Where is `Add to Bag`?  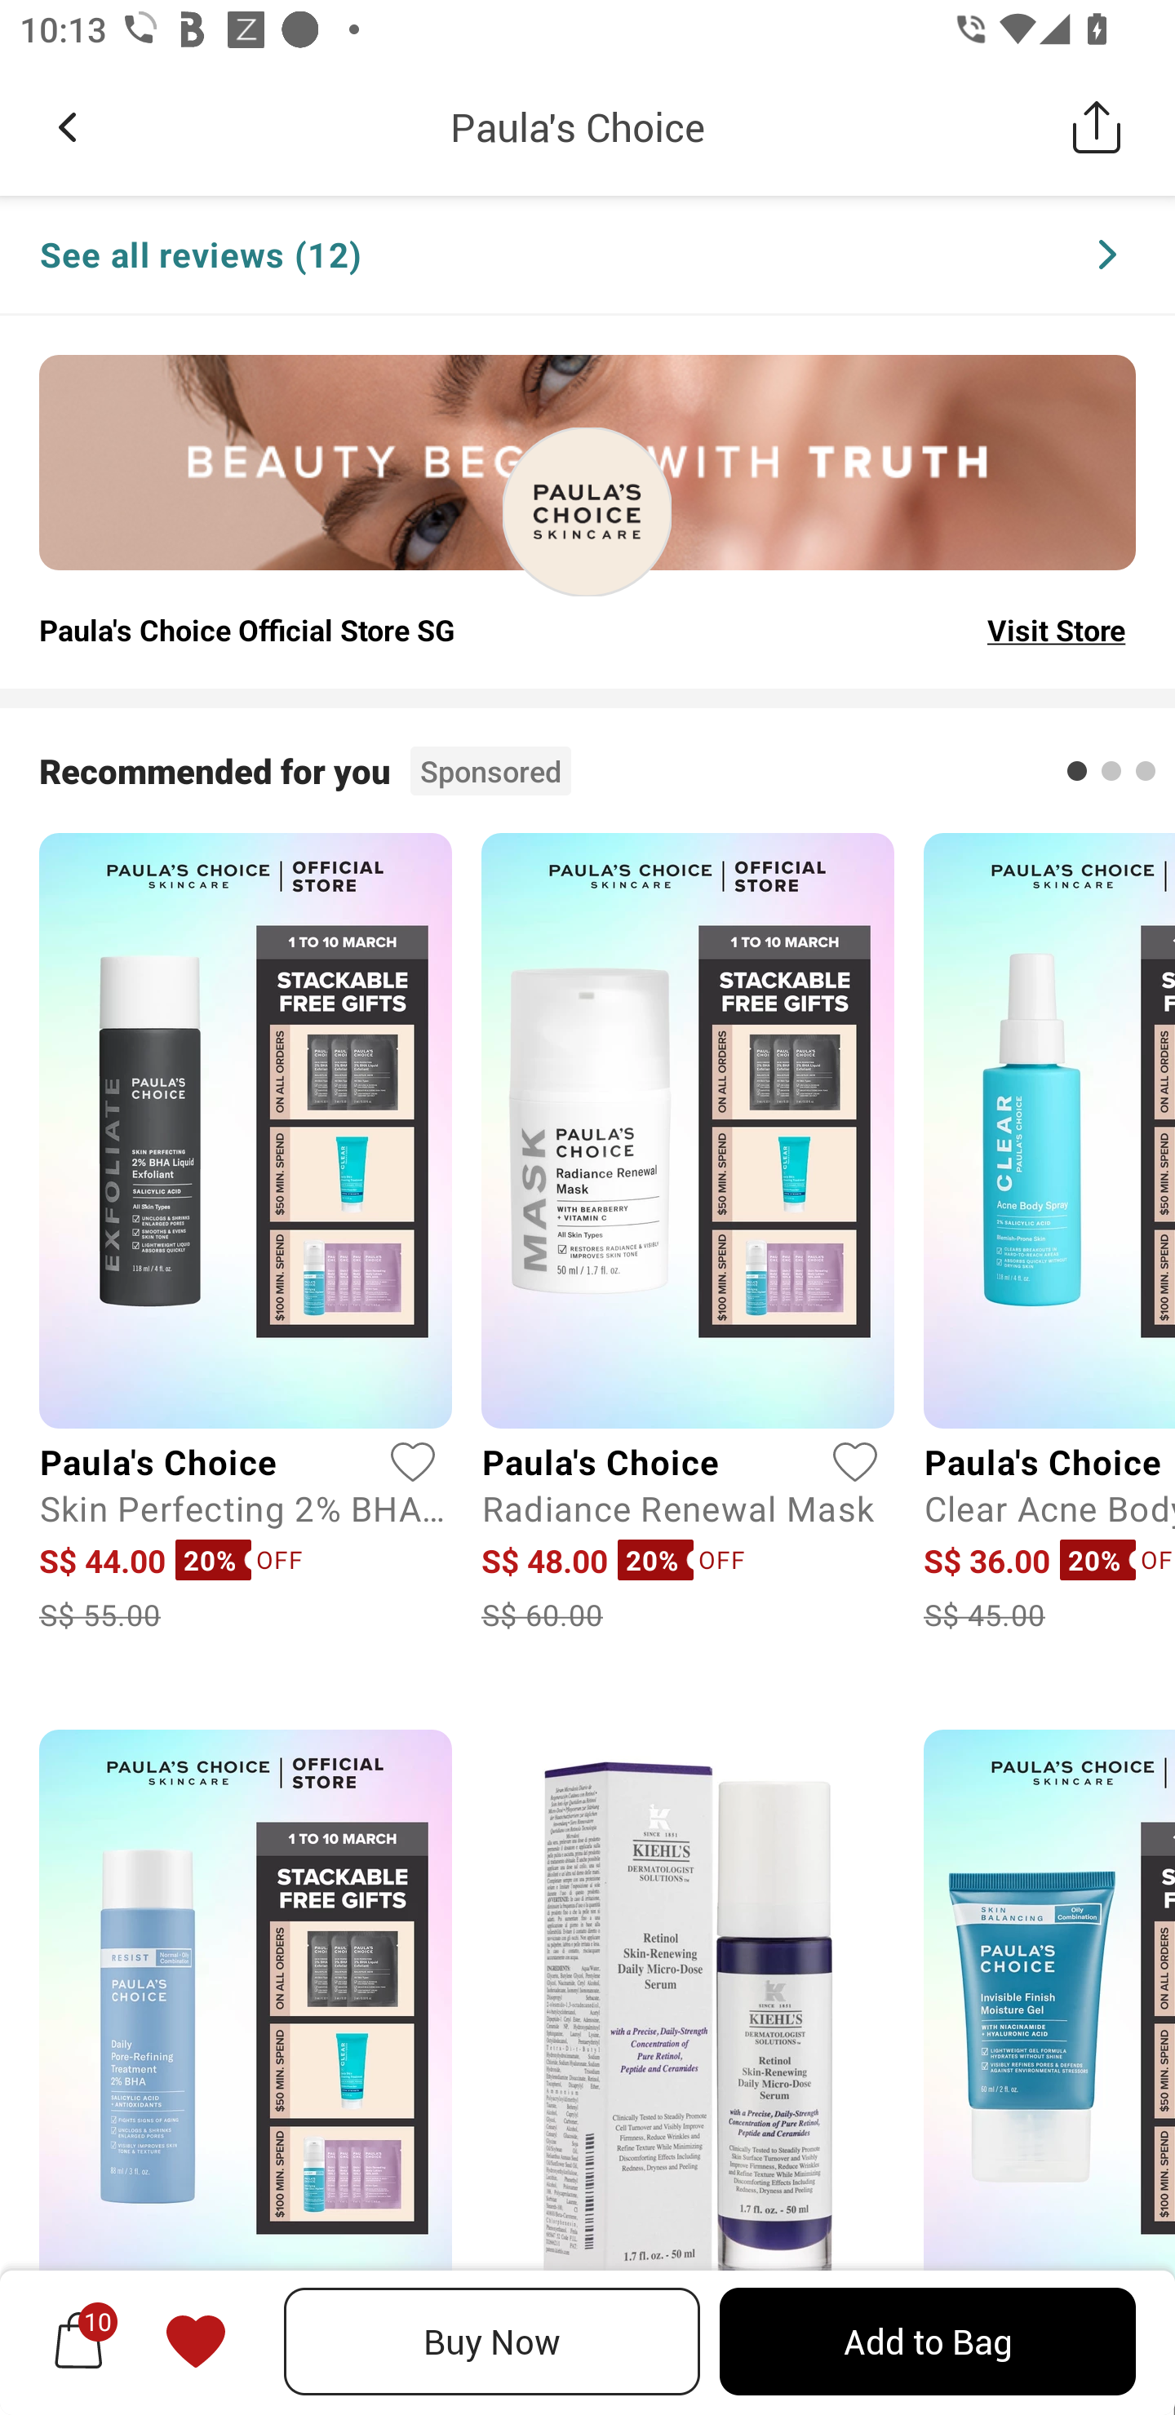
Add to Bag is located at coordinates (927, 2342).